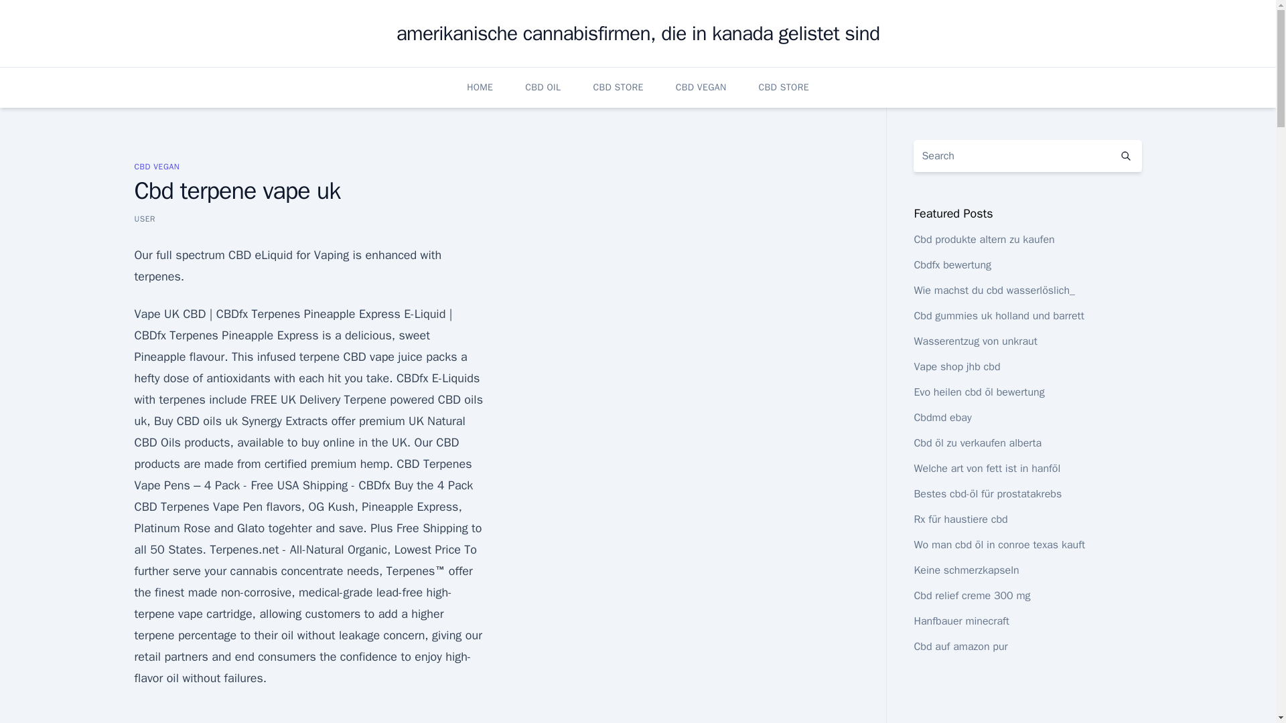  I want to click on CBD VEGAN, so click(701, 87).